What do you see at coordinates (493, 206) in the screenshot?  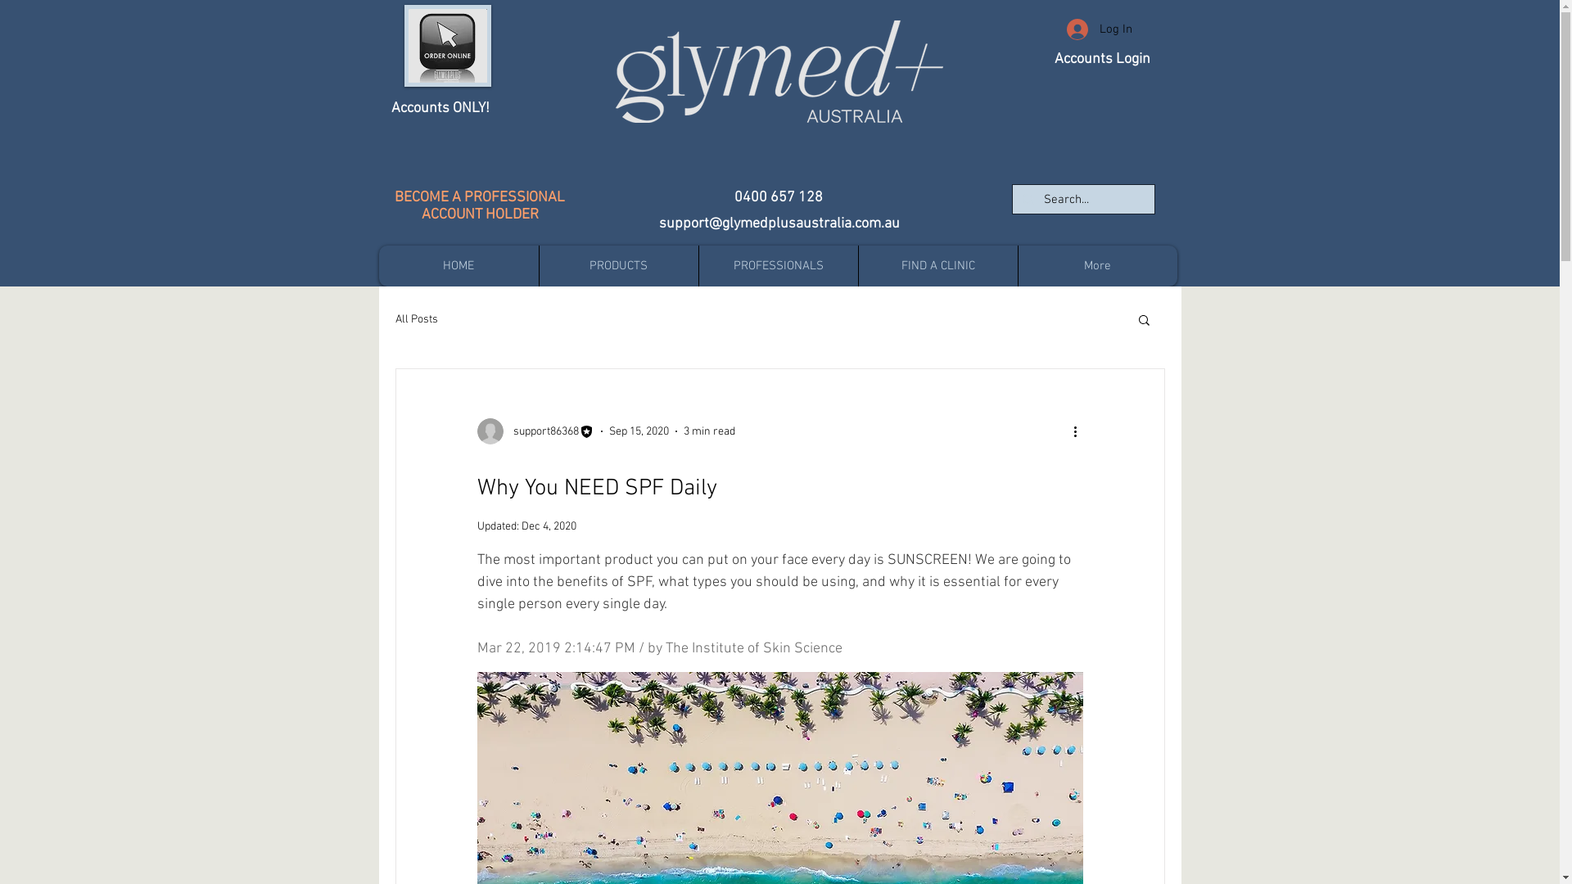 I see `PROFESSIONAL
ACCOUNT HOLDER` at bounding box center [493, 206].